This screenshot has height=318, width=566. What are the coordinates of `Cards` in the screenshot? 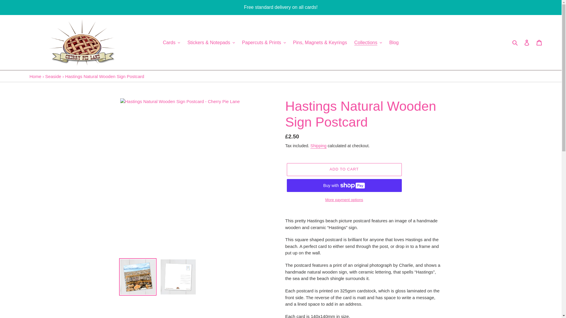 It's located at (172, 42).